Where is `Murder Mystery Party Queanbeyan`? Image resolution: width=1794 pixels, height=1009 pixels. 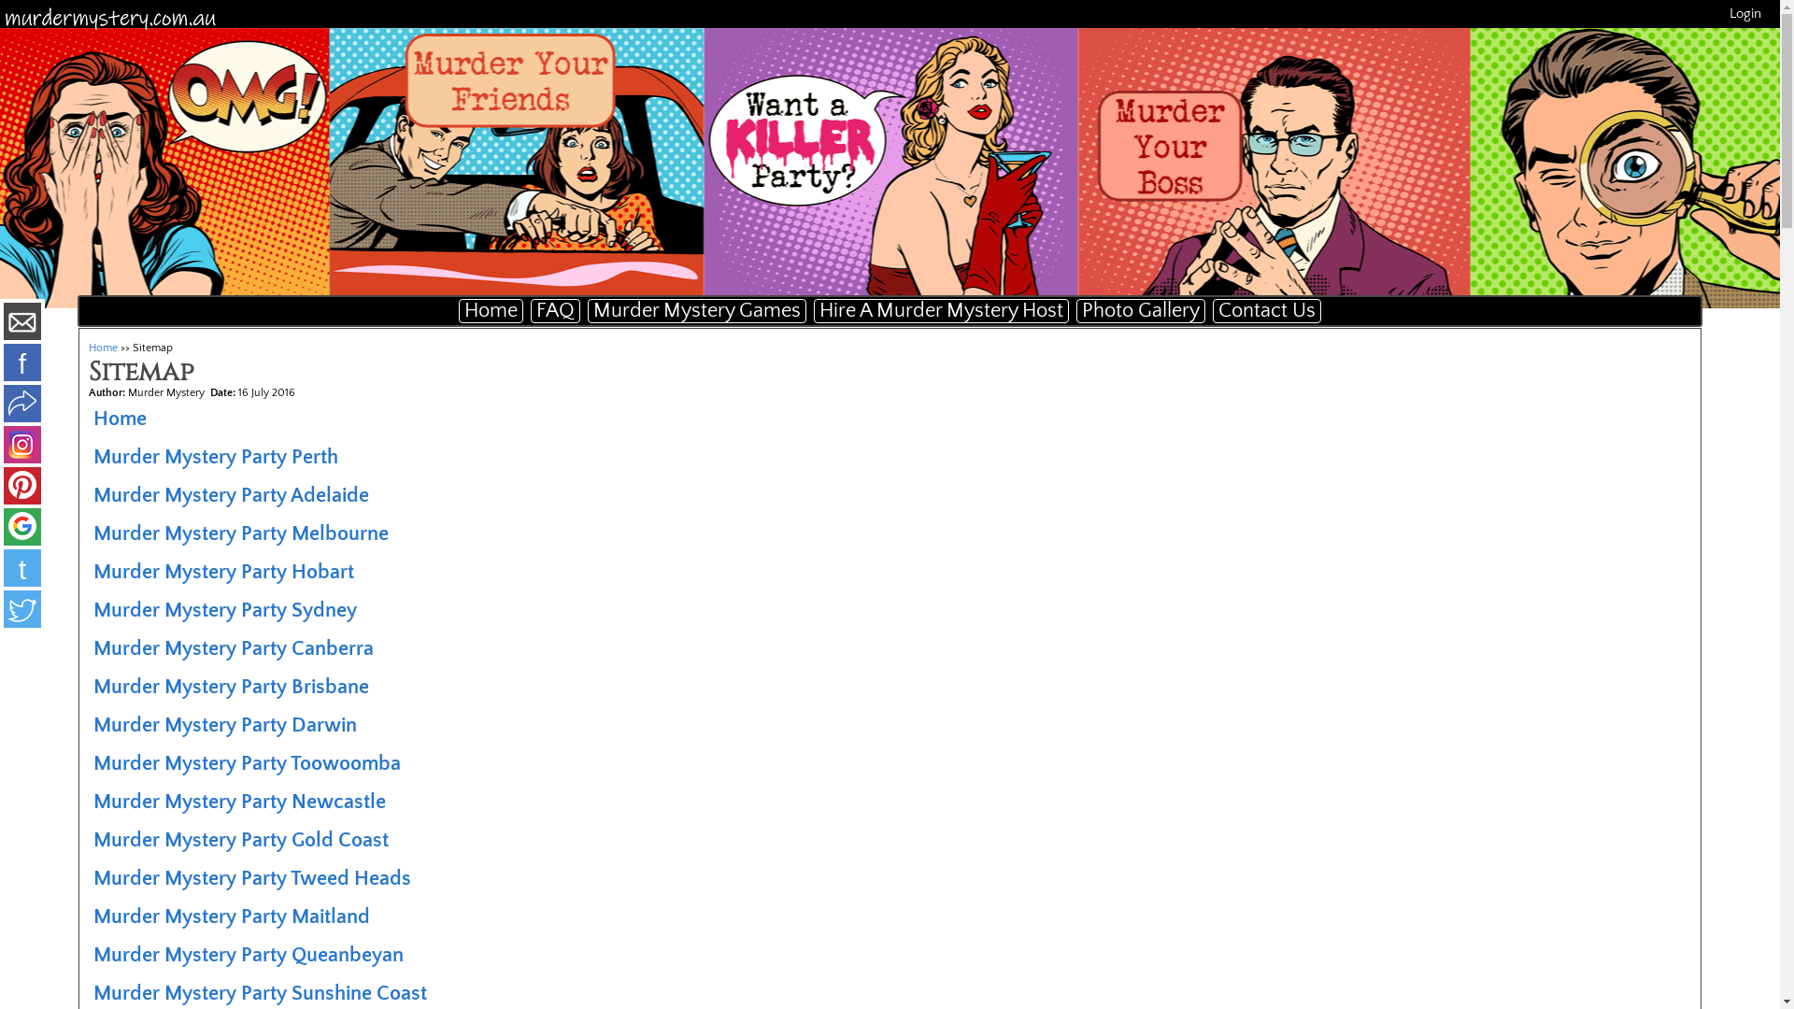 Murder Mystery Party Queanbeyan is located at coordinates (249, 955).